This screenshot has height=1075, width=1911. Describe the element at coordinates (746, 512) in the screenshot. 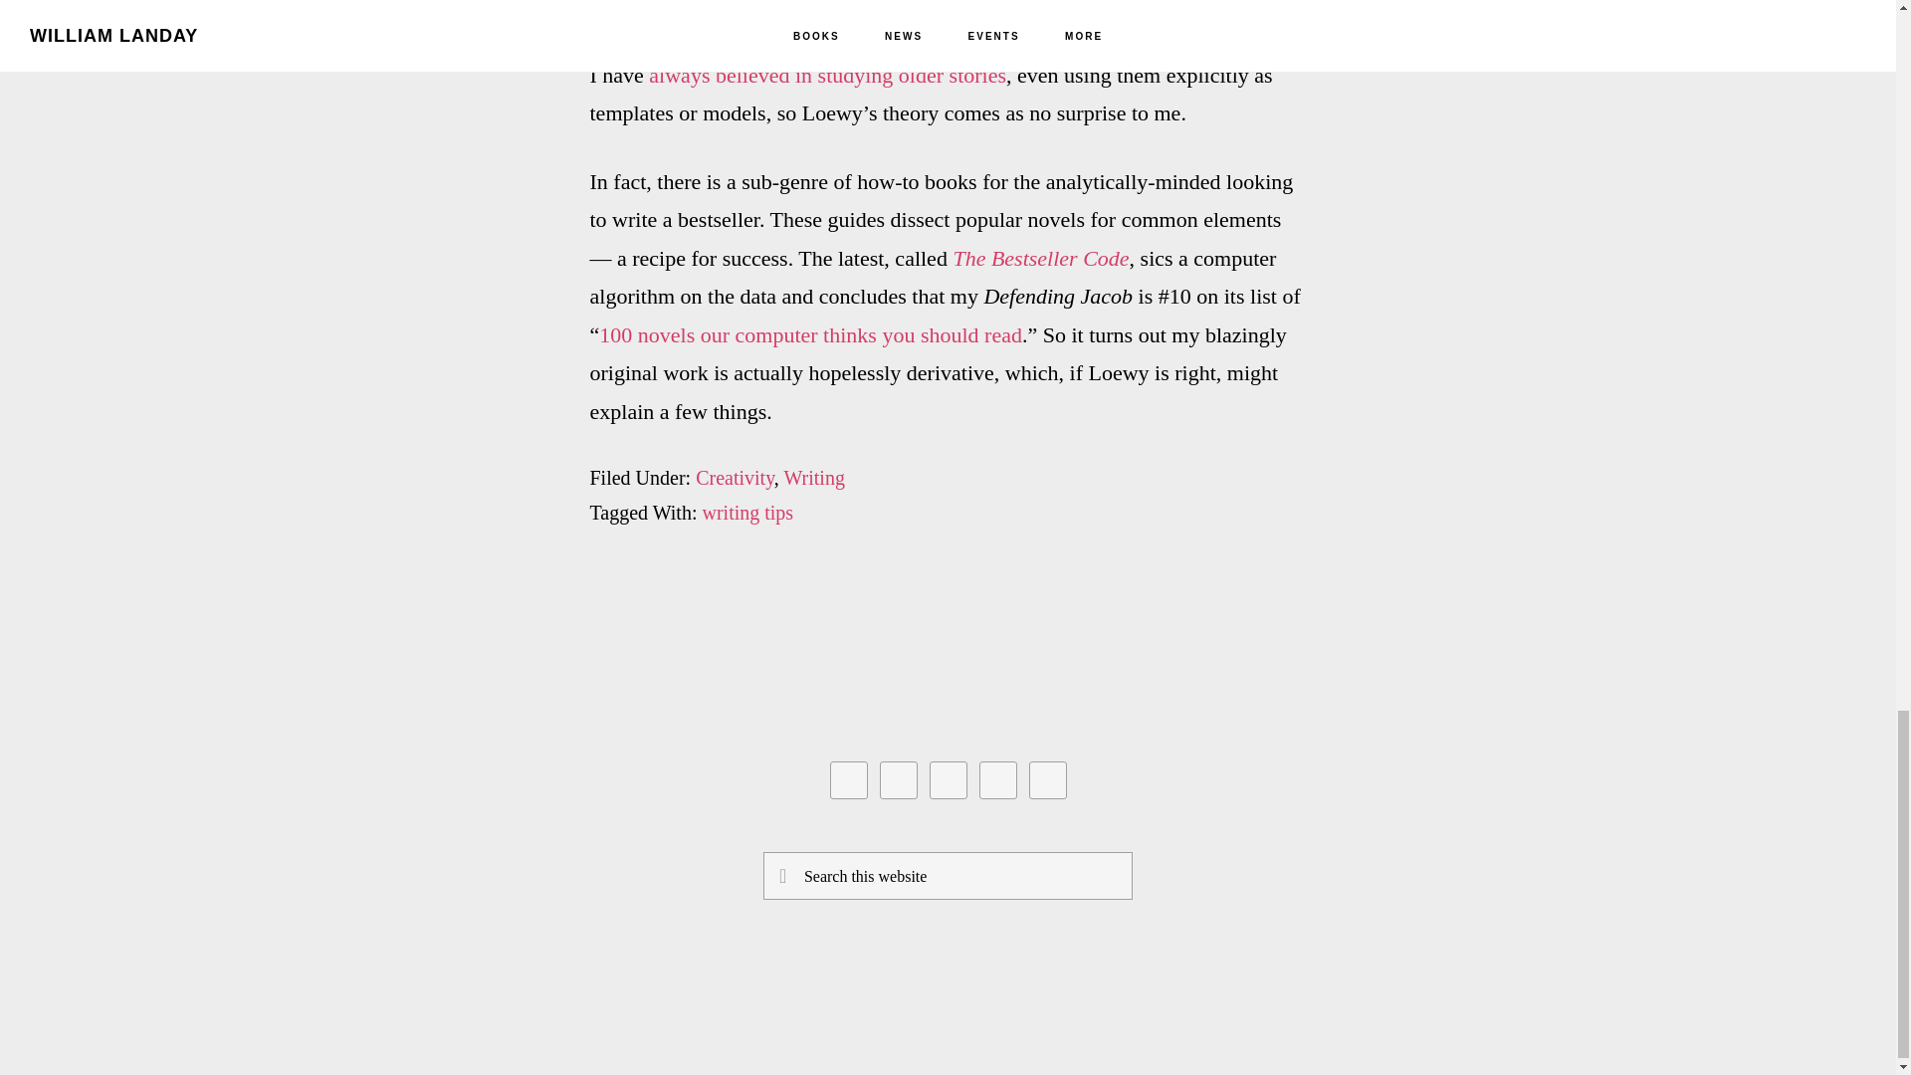

I see `writing tips` at that location.